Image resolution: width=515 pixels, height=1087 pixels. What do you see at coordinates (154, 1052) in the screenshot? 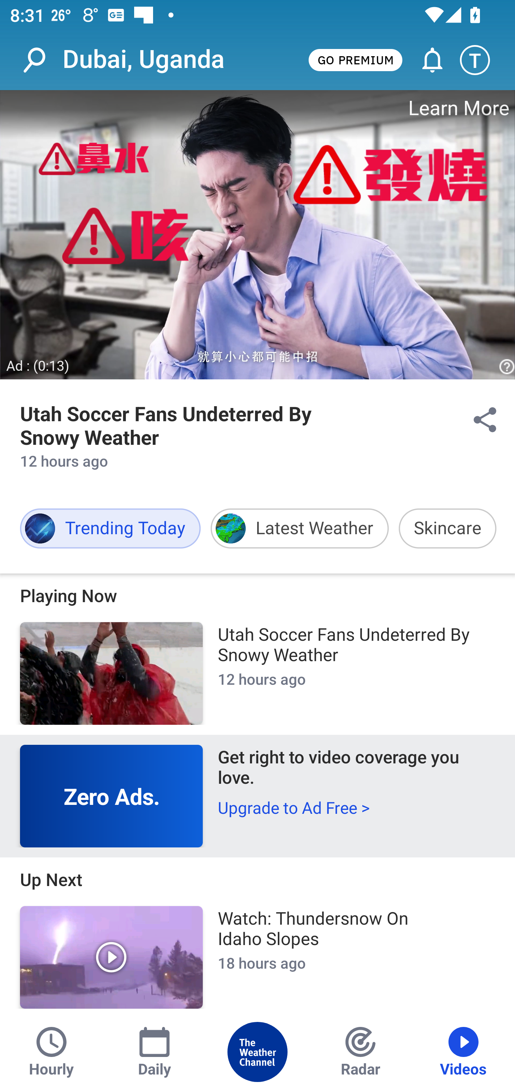
I see `Daily Tab Daily` at bounding box center [154, 1052].